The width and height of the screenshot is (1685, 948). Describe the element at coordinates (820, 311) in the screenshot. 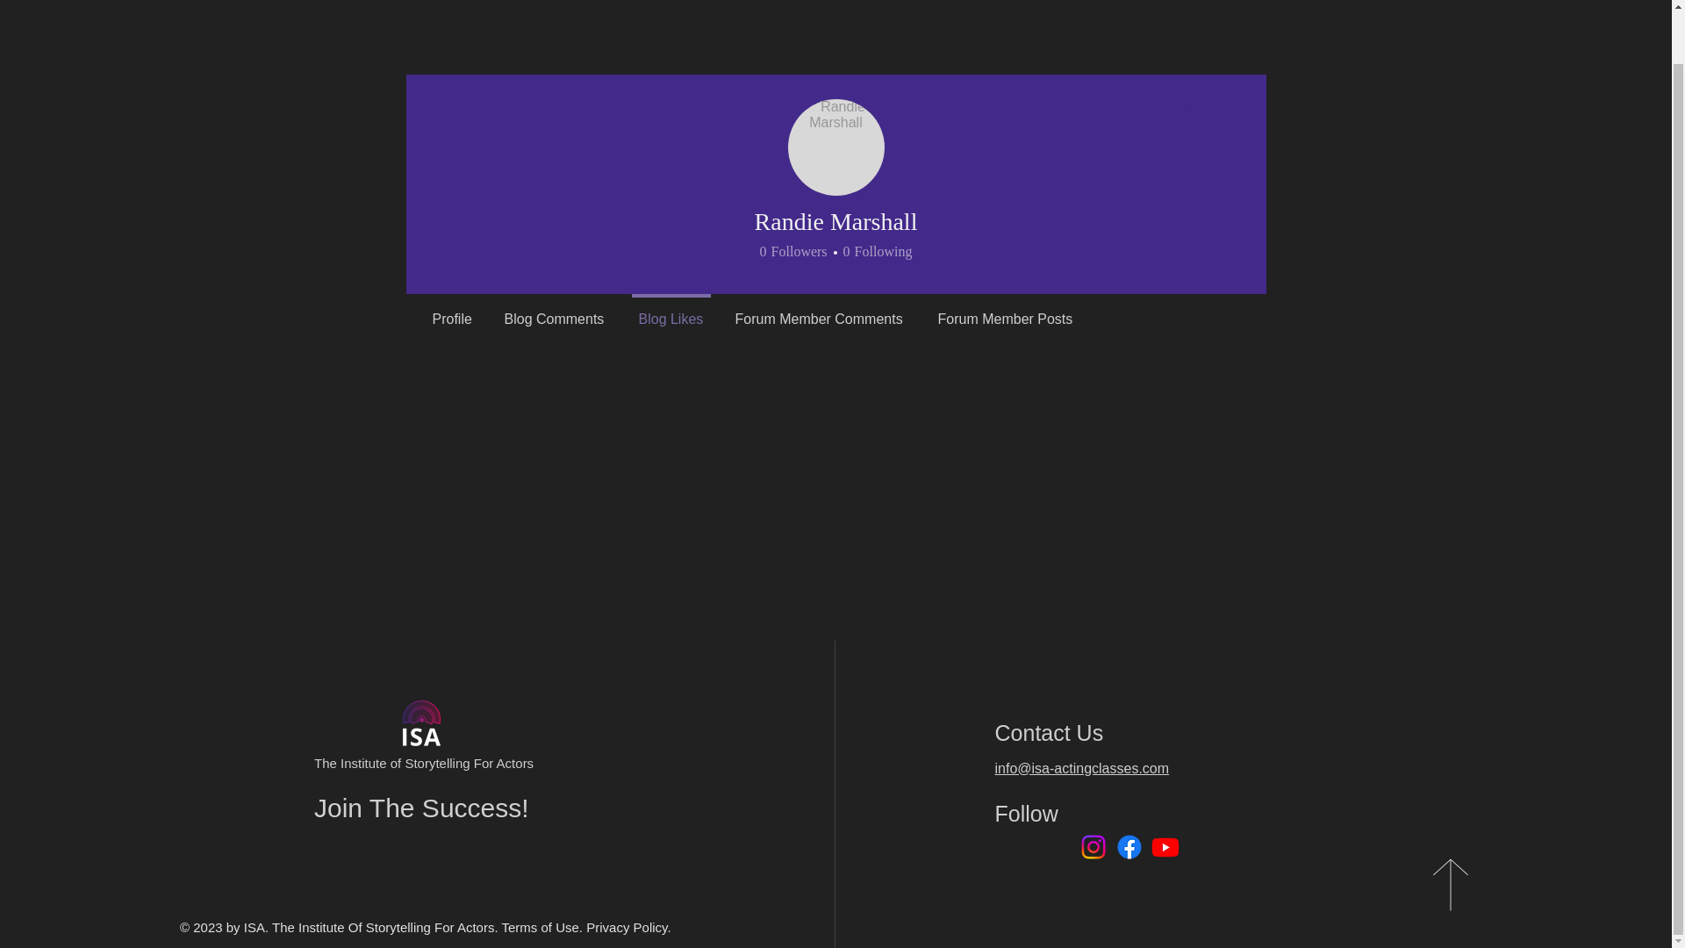

I see `Testimonials` at that location.